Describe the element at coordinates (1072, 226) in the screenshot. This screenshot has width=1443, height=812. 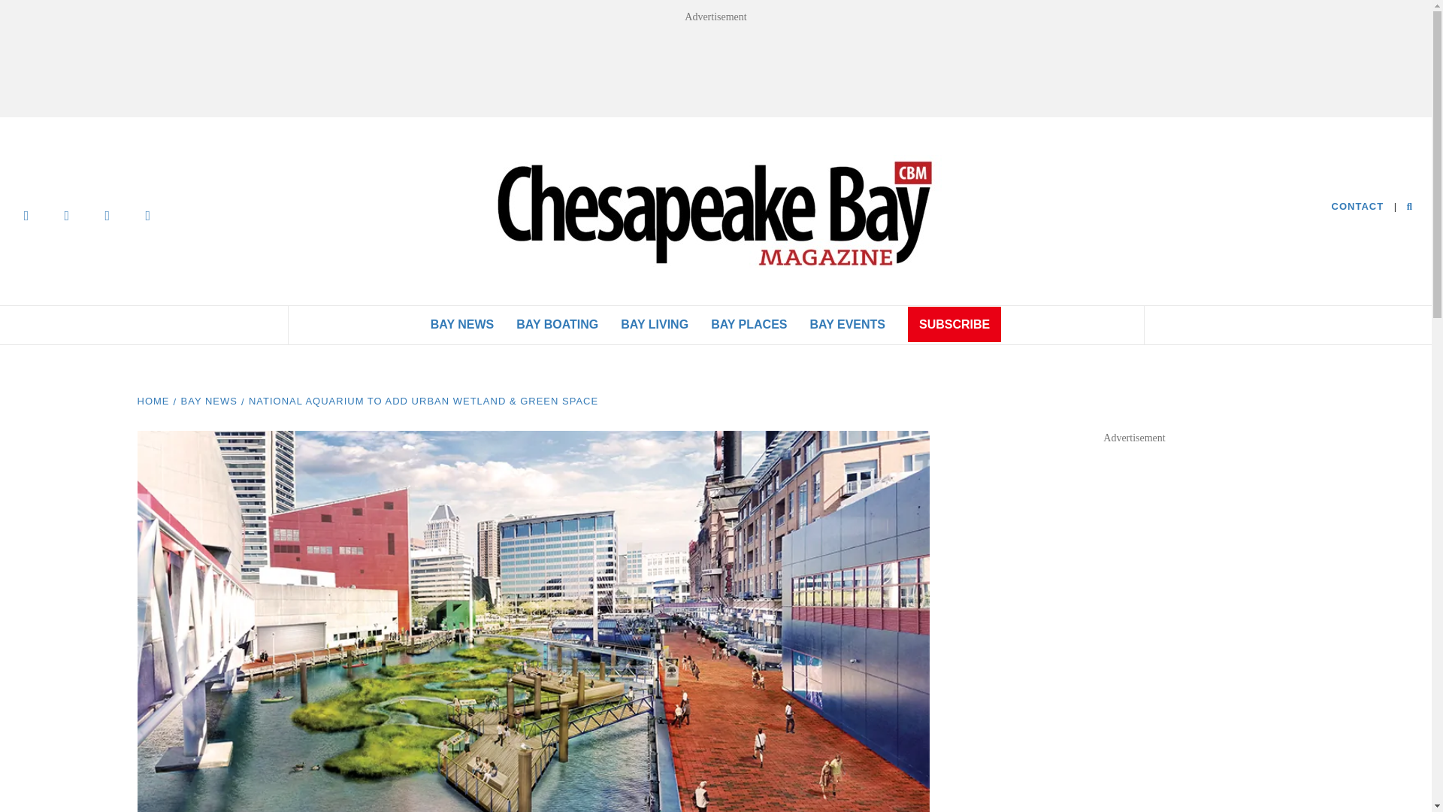
I see `CHESAPEAKE BAY MAGAZINE` at that location.